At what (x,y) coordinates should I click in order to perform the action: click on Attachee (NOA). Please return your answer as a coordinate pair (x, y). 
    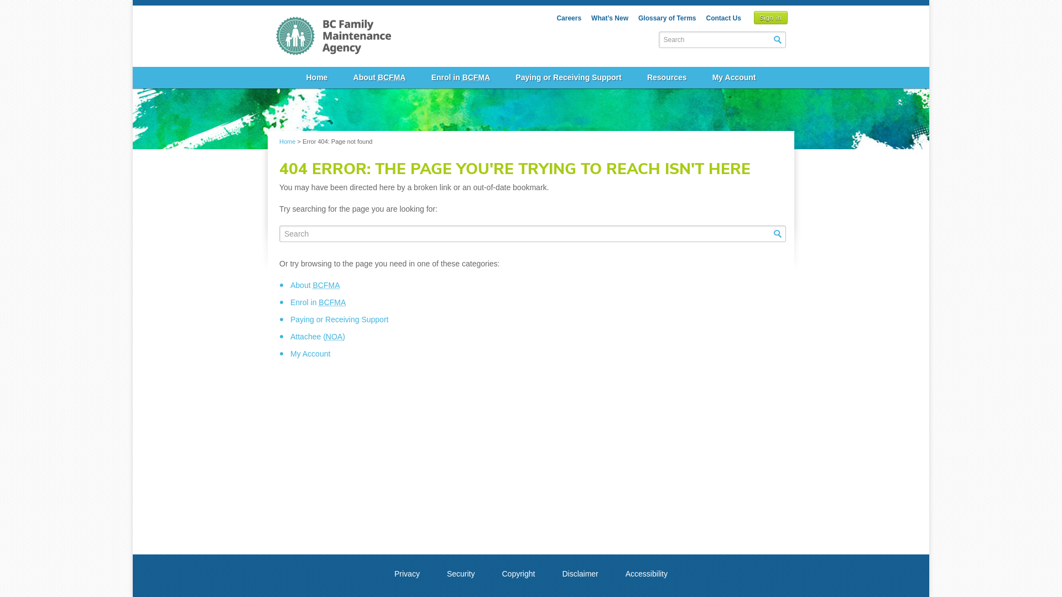
    Looking at the image, I should click on (317, 337).